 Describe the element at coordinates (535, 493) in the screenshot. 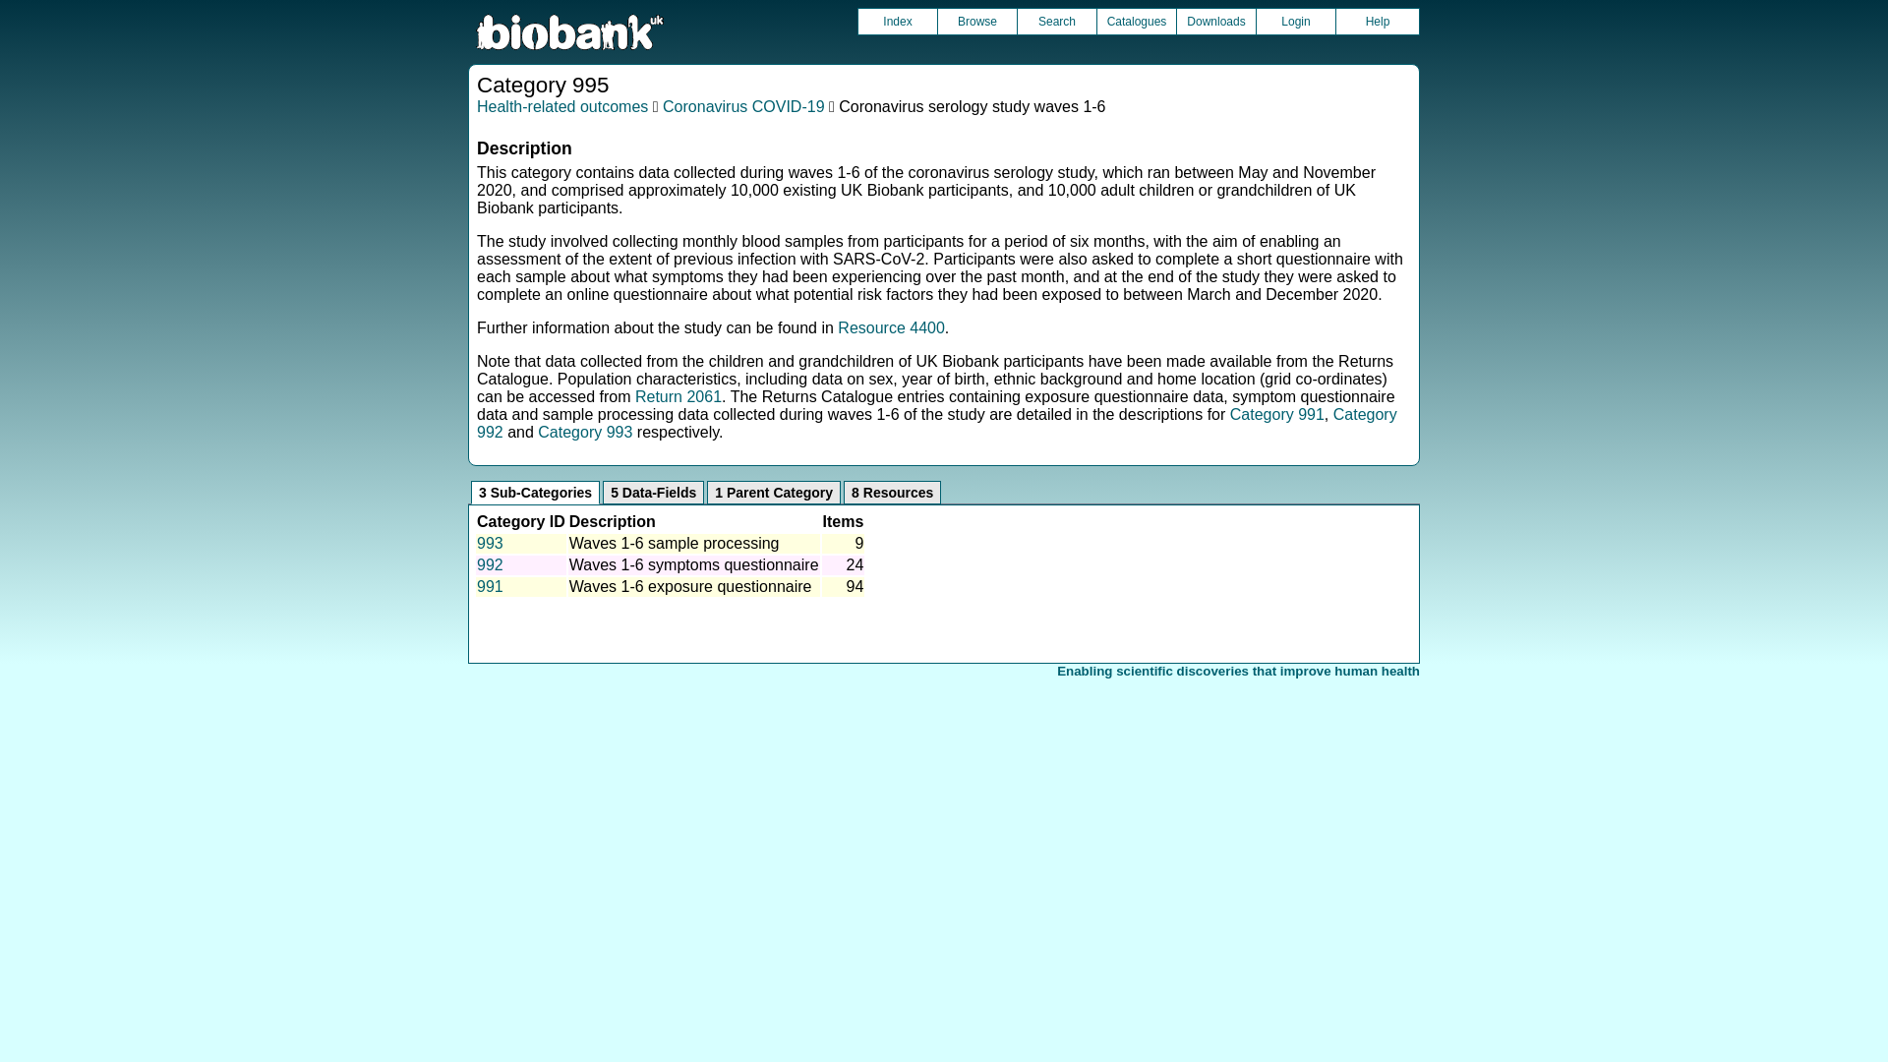

I see `3 Sub-Categories` at that location.